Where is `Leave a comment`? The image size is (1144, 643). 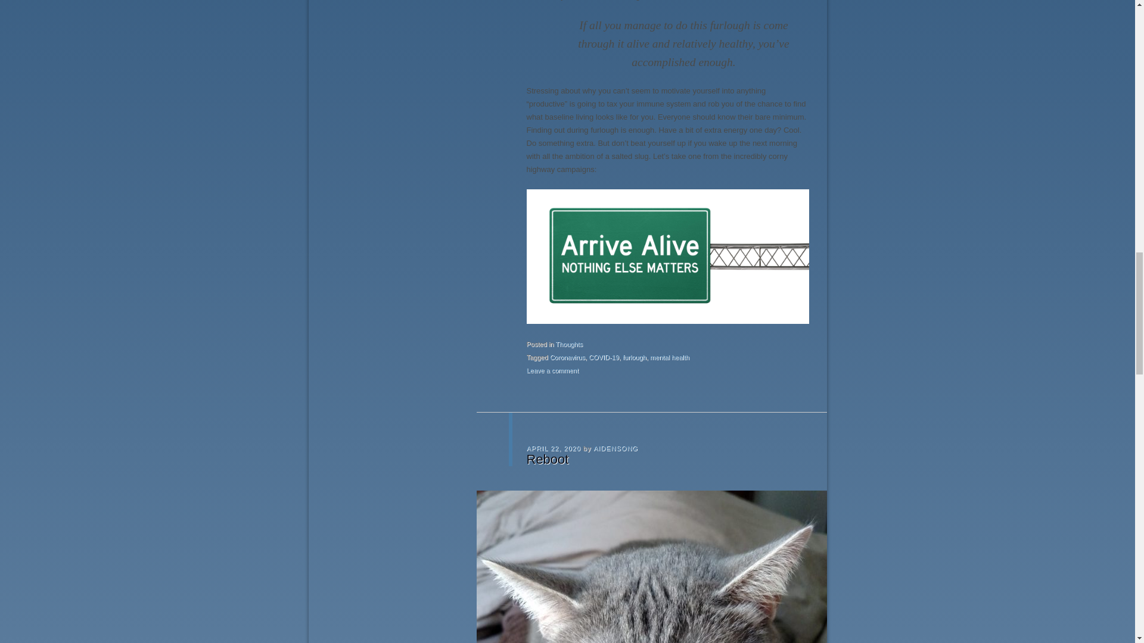 Leave a comment is located at coordinates (552, 370).